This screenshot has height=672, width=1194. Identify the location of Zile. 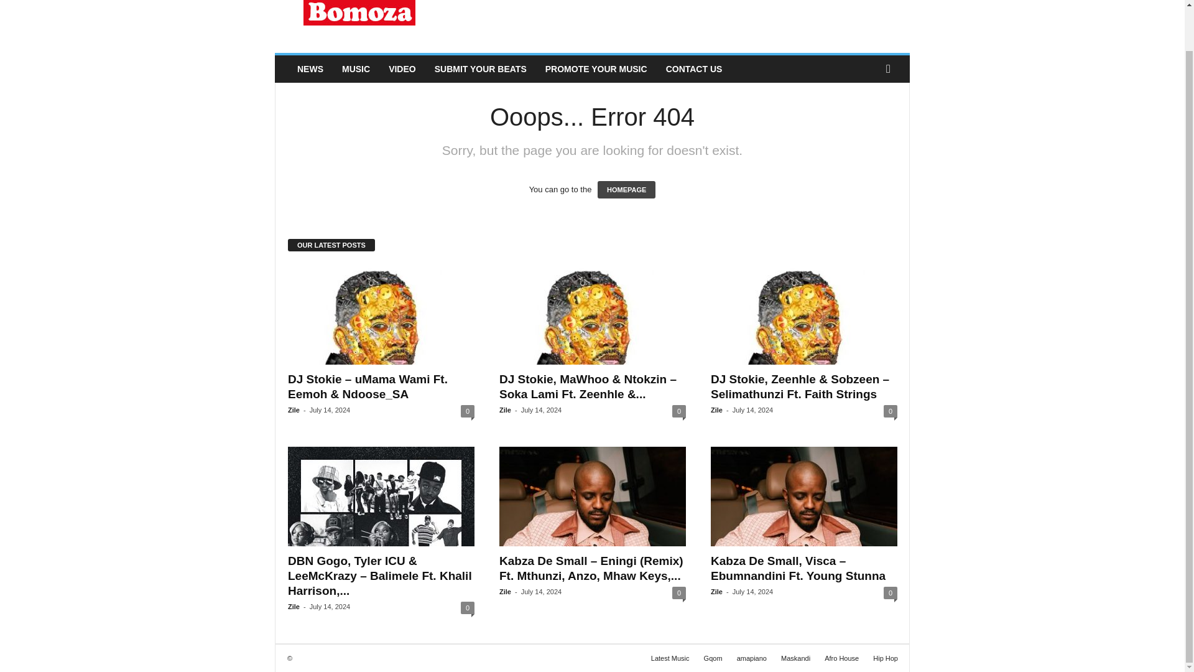
(505, 410).